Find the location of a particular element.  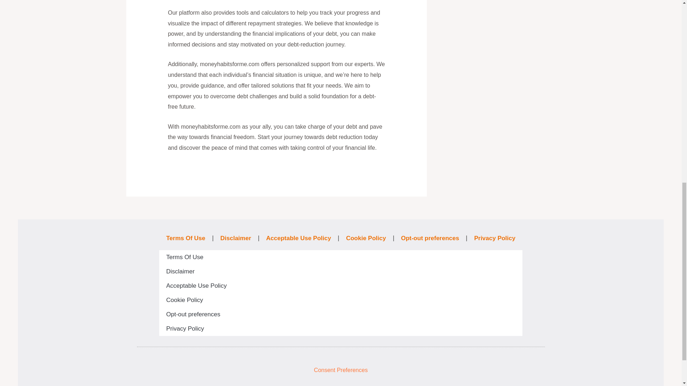

Cookie Policy is located at coordinates (366, 238).